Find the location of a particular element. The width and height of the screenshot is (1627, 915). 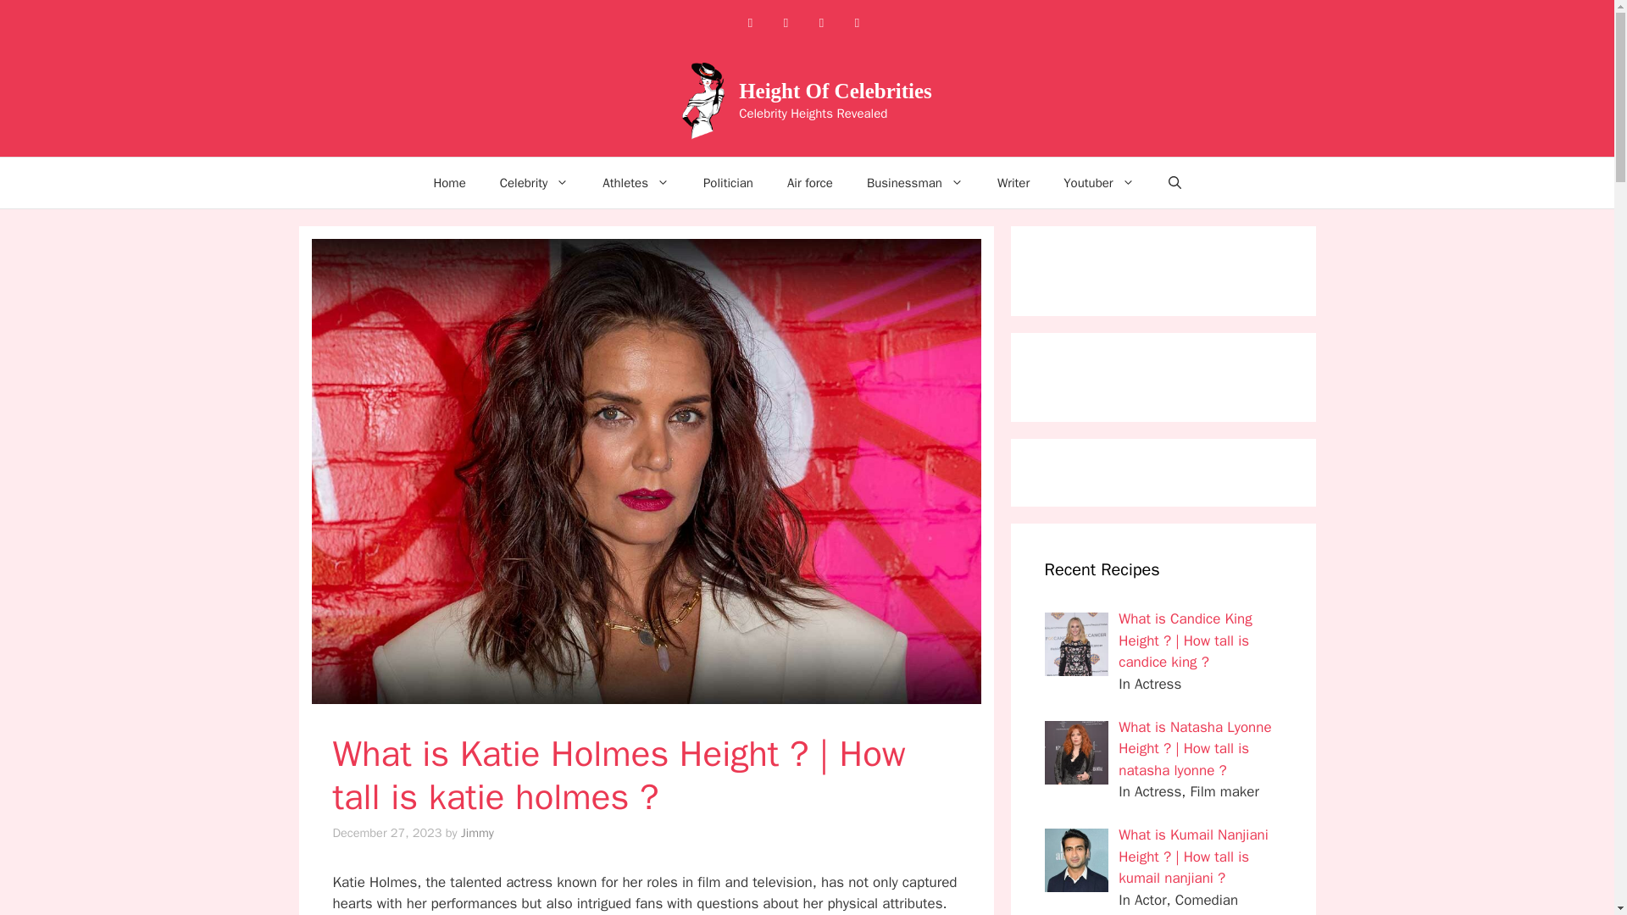

Facebook is located at coordinates (749, 22).